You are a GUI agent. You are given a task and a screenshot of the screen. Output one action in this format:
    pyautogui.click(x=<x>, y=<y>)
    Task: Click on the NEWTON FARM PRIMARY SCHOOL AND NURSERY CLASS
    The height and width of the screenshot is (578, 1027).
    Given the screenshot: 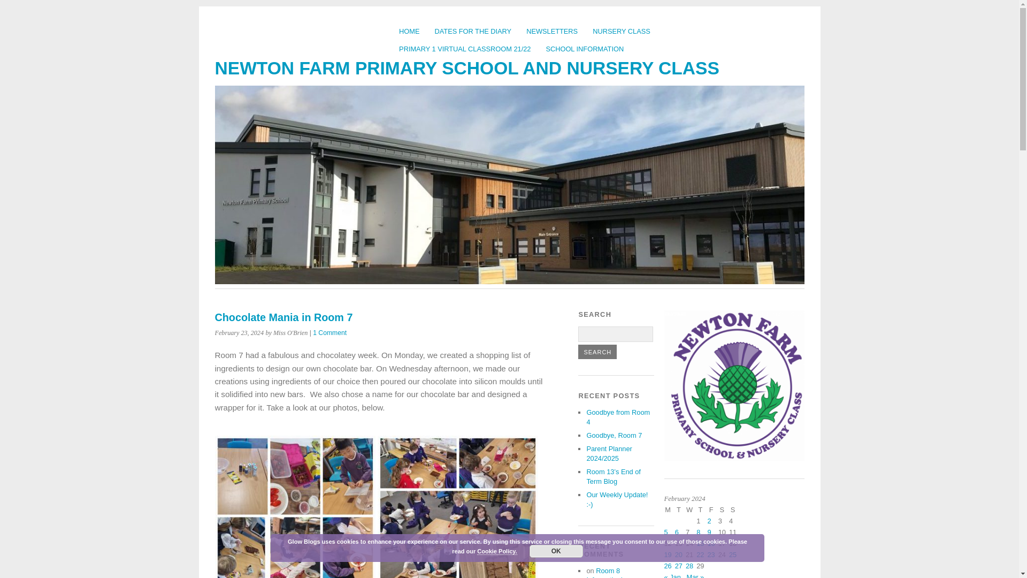 What is the action you would take?
    pyautogui.click(x=467, y=68)
    